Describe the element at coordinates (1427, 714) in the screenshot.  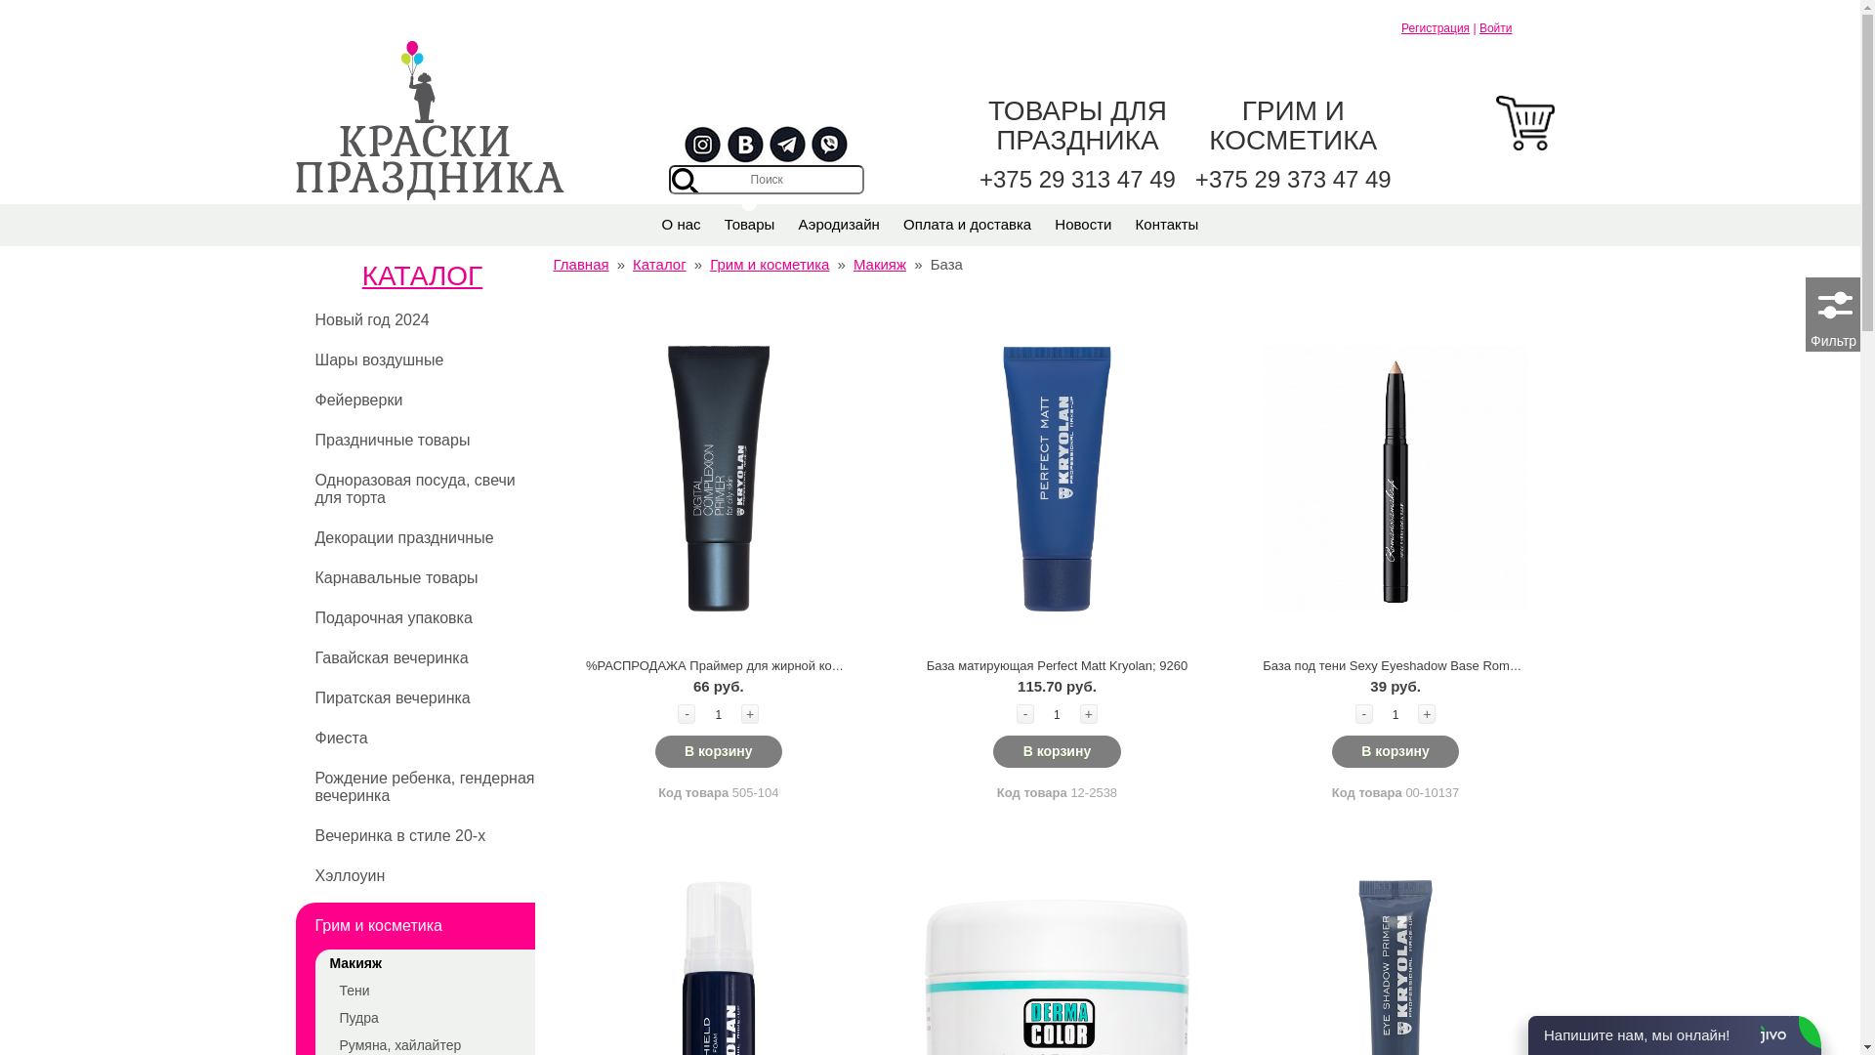
I see `+` at that location.